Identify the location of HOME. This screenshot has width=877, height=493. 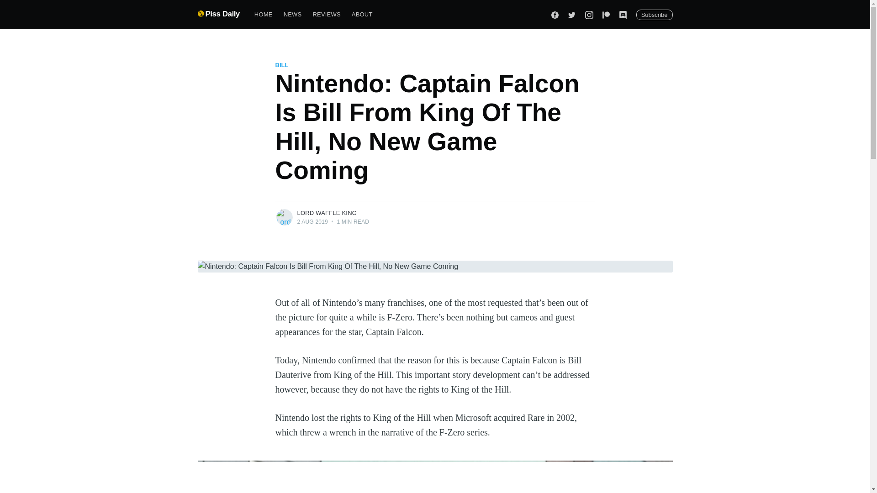
(263, 15).